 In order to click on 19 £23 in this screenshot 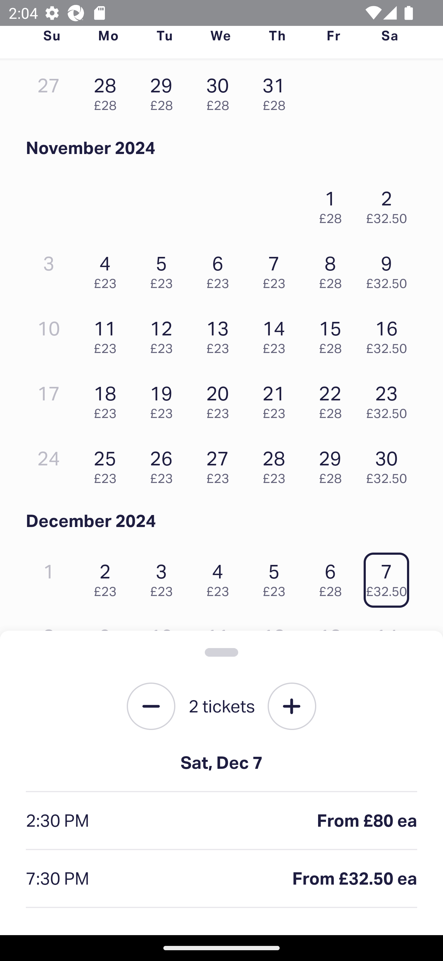, I will do `click(164, 399)`.